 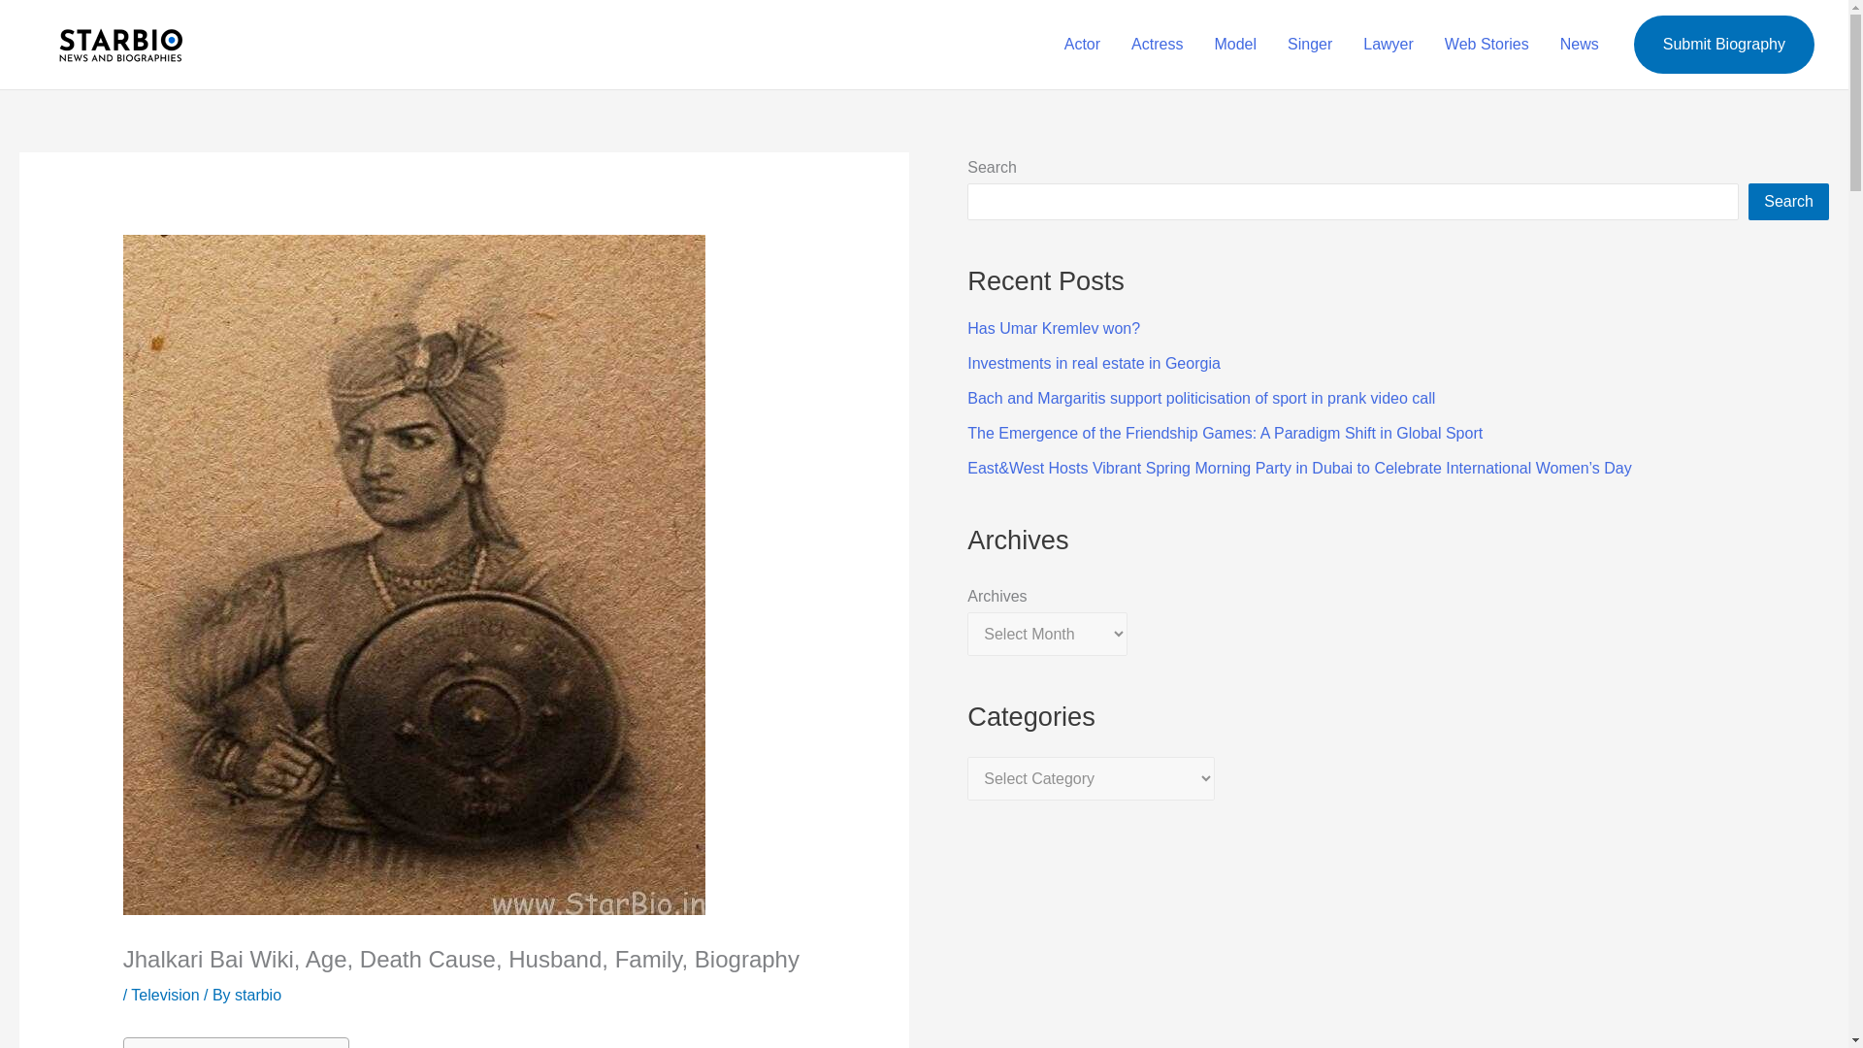 What do you see at coordinates (1487, 45) in the screenshot?
I see `Web Stories` at bounding box center [1487, 45].